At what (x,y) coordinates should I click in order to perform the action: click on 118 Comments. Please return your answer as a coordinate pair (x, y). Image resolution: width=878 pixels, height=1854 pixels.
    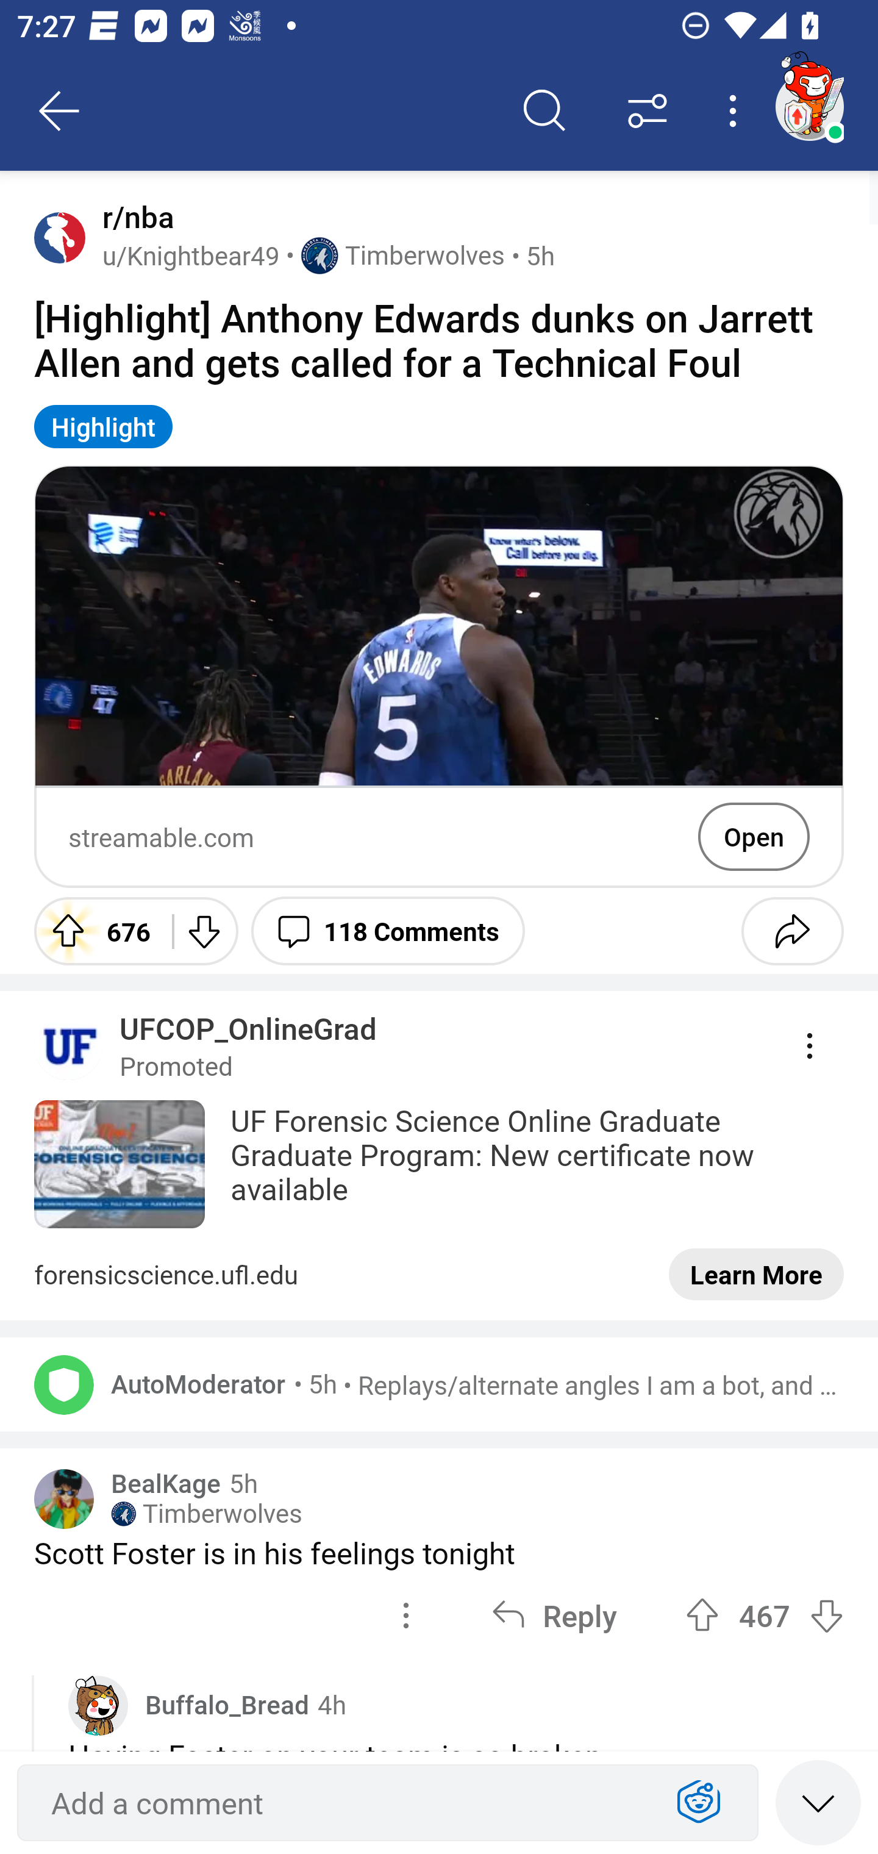
    Looking at the image, I should click on (388, 931).